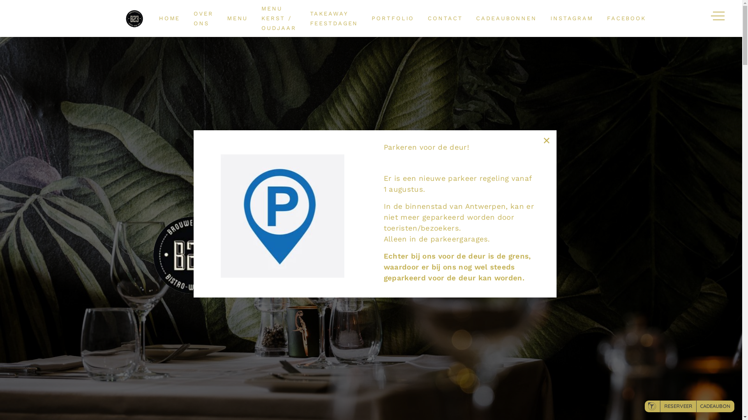 The height and width of the screenshot is (420, 748). I want to click on CONTACT, so click(445, 18).